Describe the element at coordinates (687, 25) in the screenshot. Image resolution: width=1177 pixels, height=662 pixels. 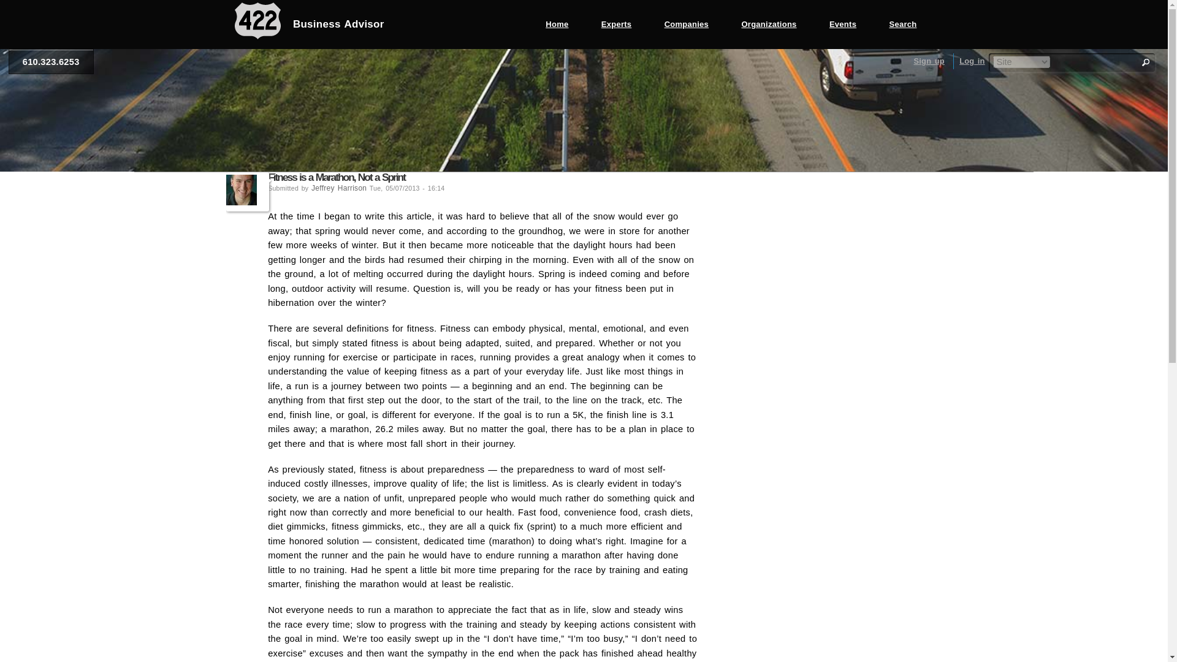
I see `Companies` at that location.